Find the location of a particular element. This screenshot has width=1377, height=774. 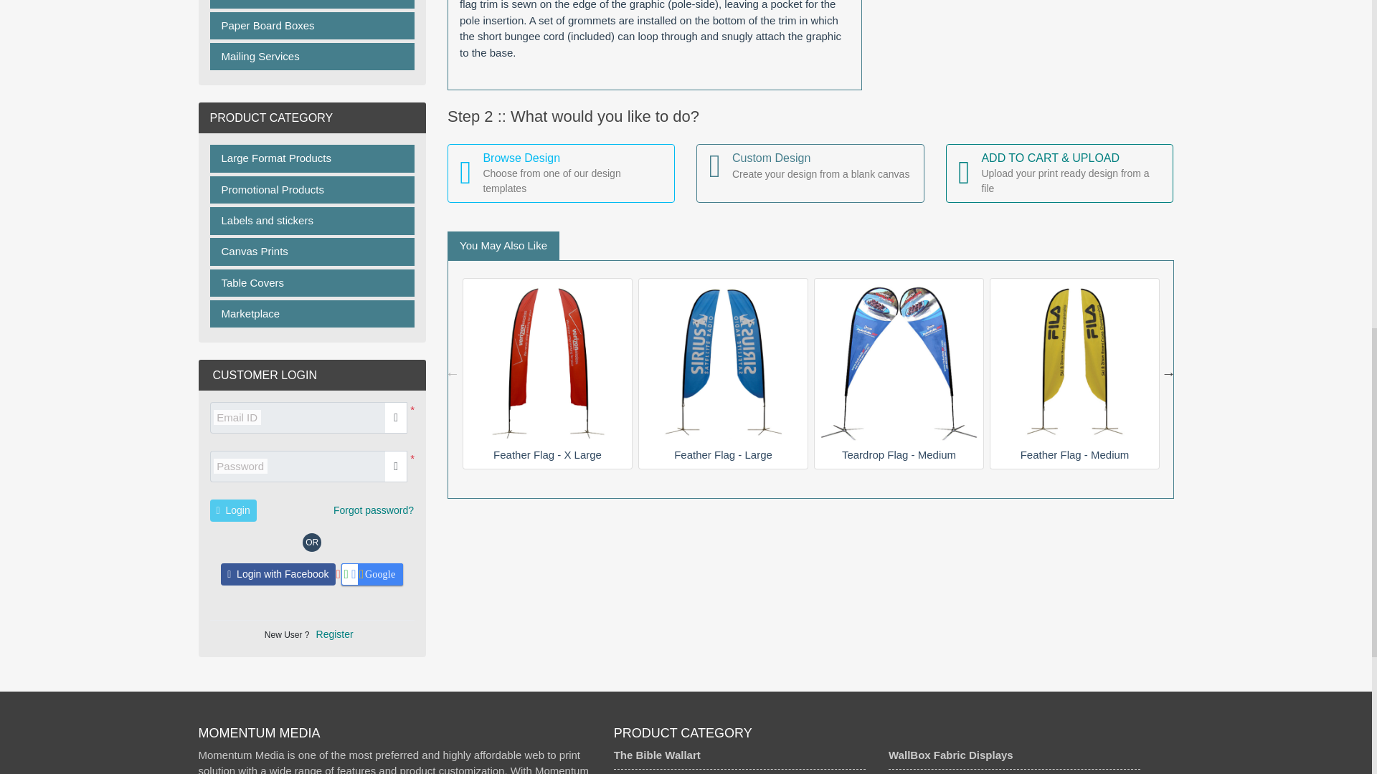

Feather Flag - Large is located at coordinates (723, 363).